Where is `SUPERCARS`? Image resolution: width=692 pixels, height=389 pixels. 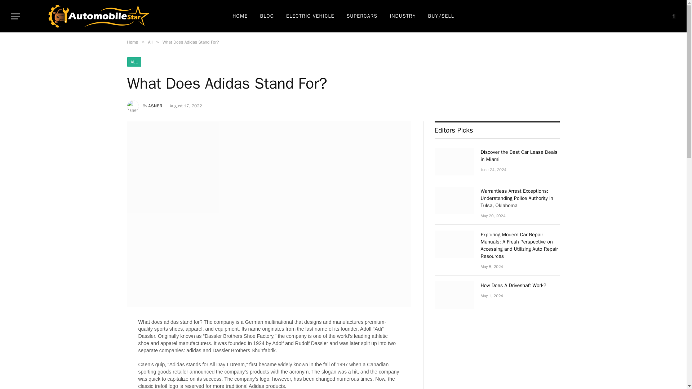 SUPERCARS is located at coordinates (362, 16).